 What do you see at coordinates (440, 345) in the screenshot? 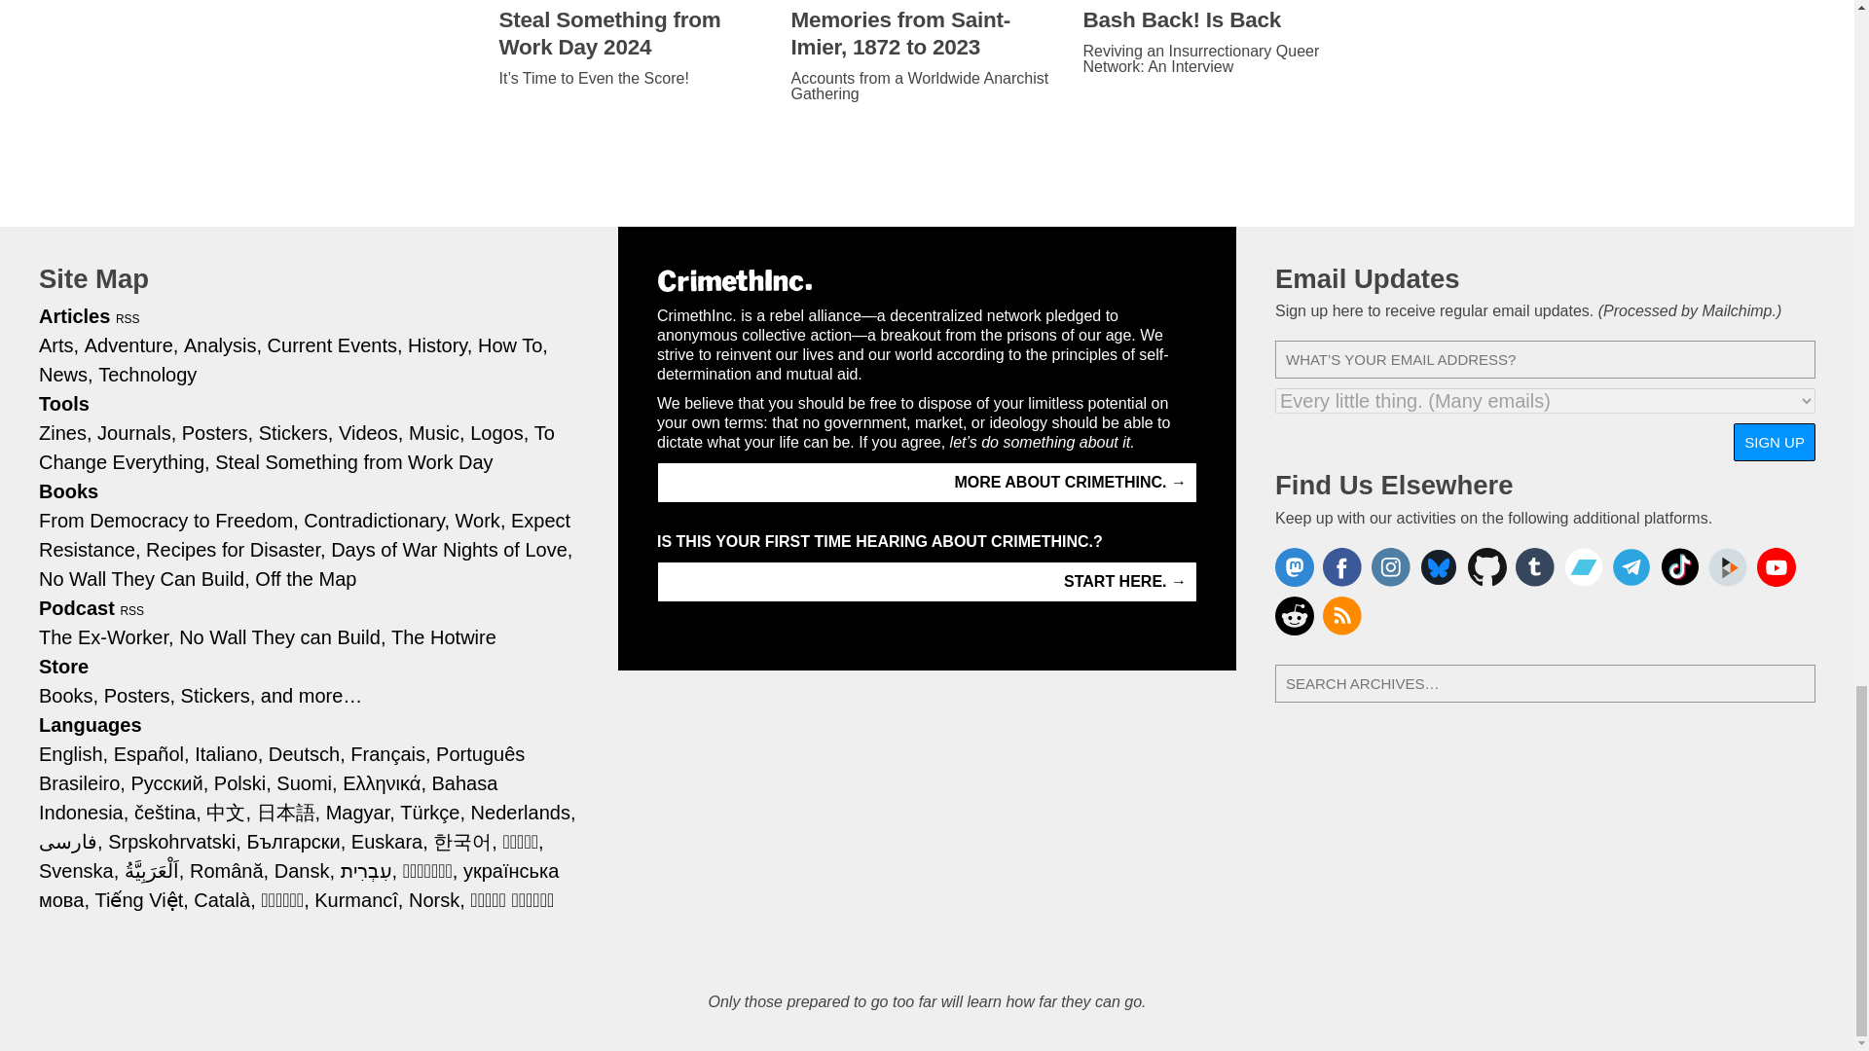
I see `History` at bounding box center [440, 345].